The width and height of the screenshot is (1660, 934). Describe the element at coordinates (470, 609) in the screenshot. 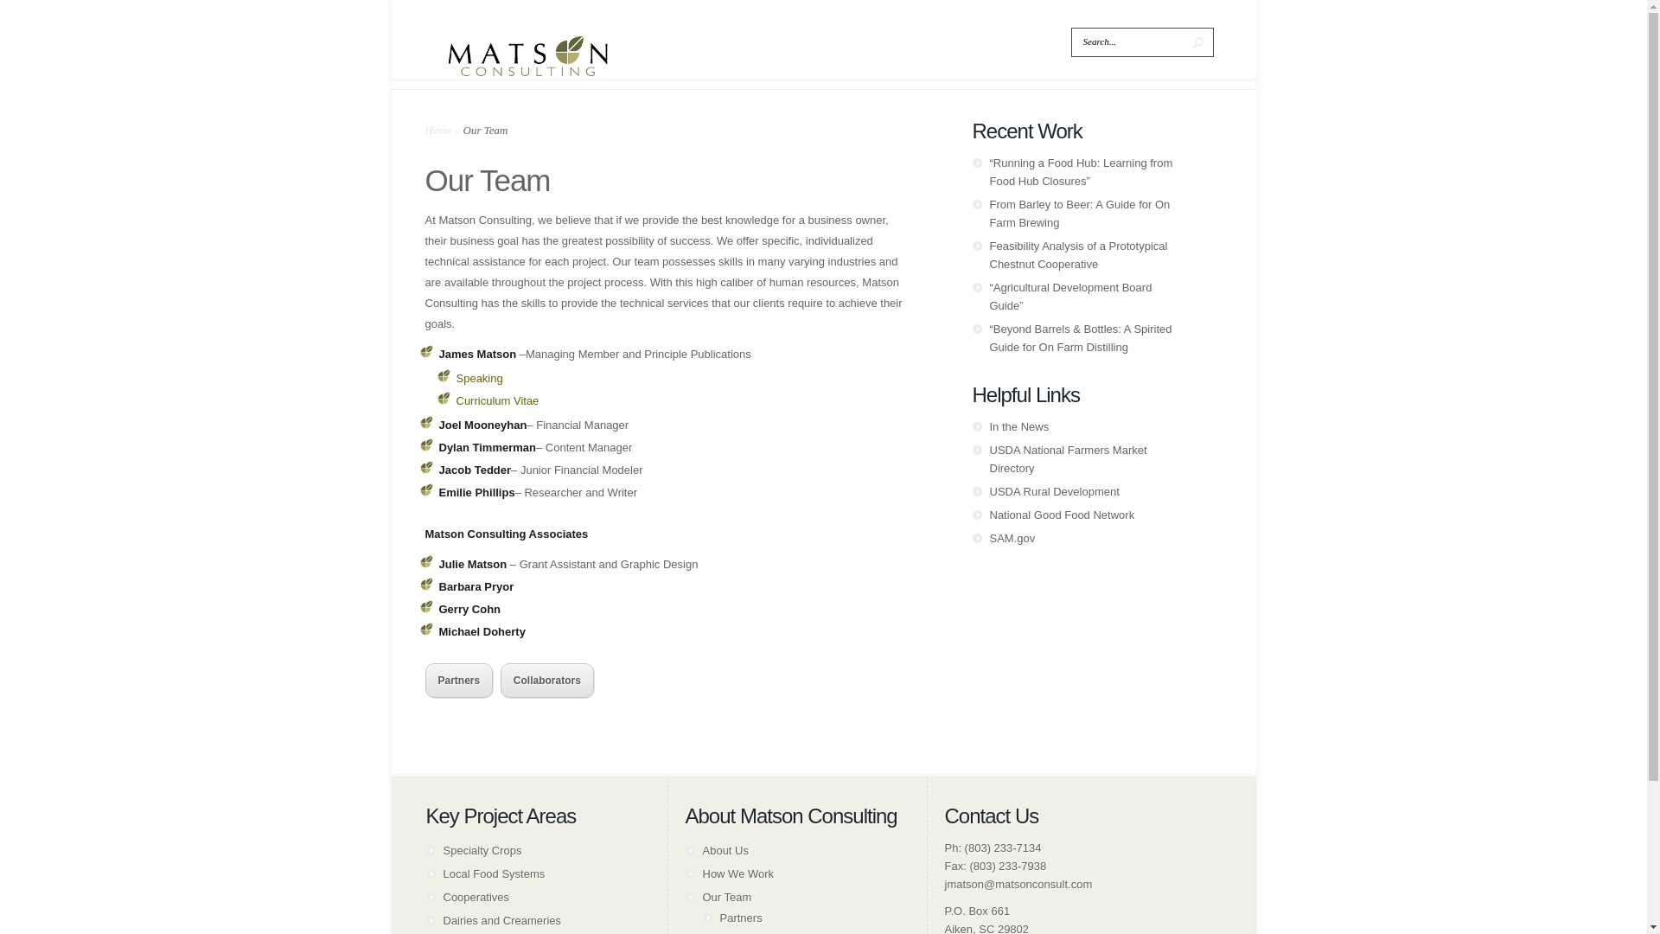

I see `Gerry Cohn` at that location.